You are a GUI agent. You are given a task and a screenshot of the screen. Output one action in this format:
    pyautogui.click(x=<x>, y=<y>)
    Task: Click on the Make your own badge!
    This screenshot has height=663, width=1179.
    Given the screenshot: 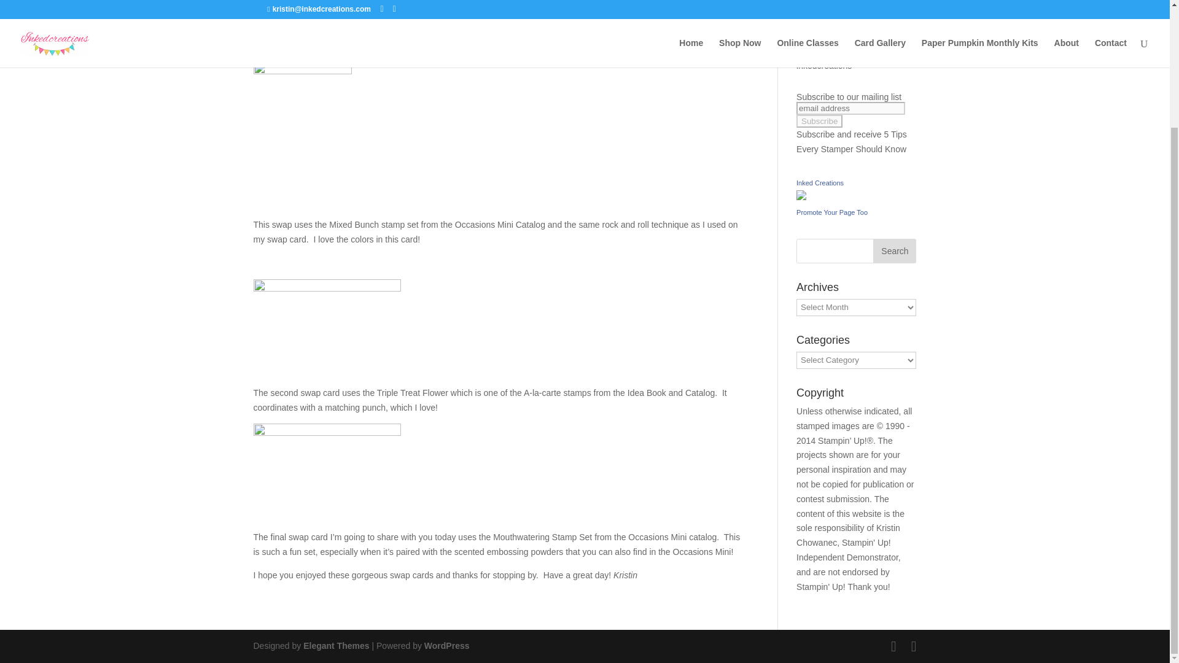 What is the action you would take?
    pyautogui.click(x=832, y=212)
    